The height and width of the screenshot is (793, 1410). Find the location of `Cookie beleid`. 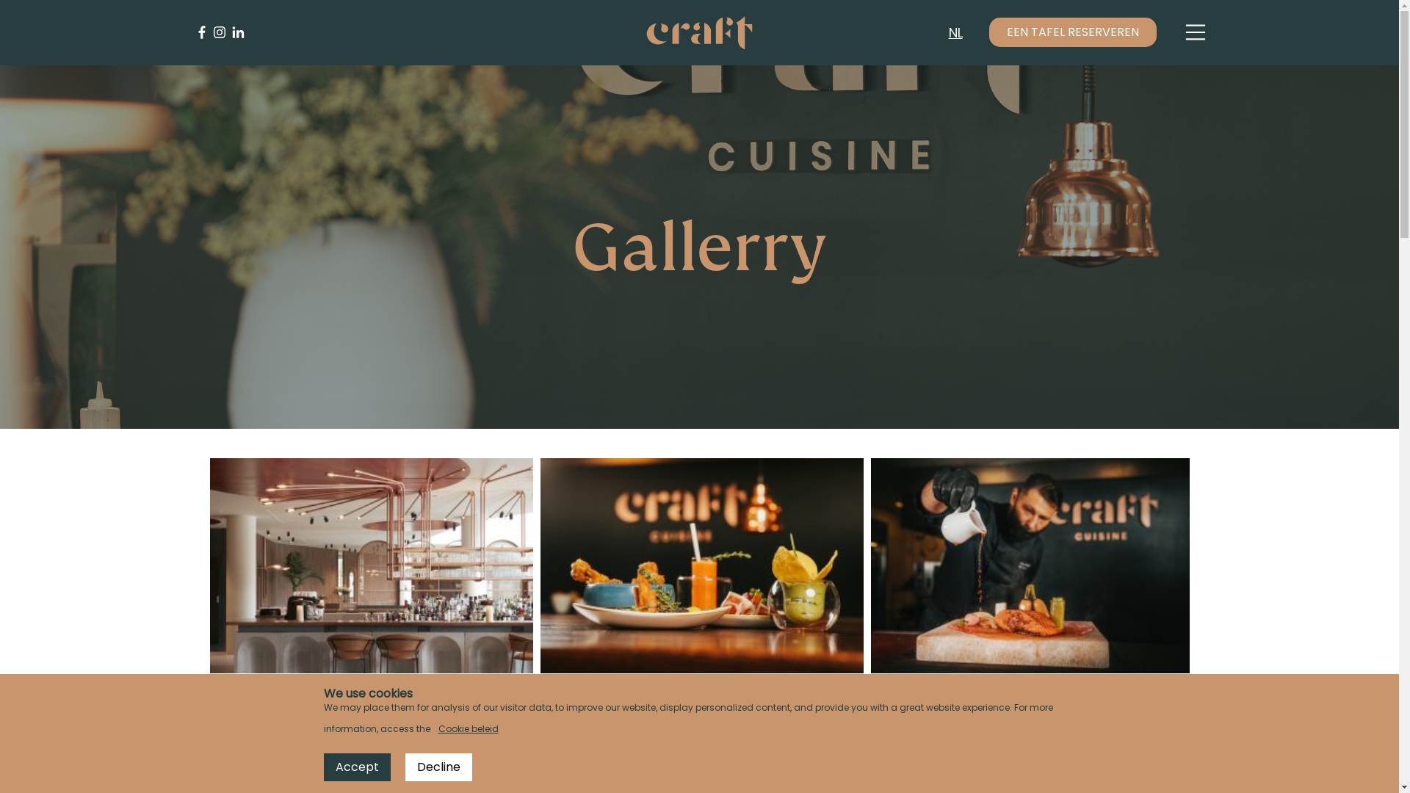

Cookie beleid is located at coordinates (468, 730).